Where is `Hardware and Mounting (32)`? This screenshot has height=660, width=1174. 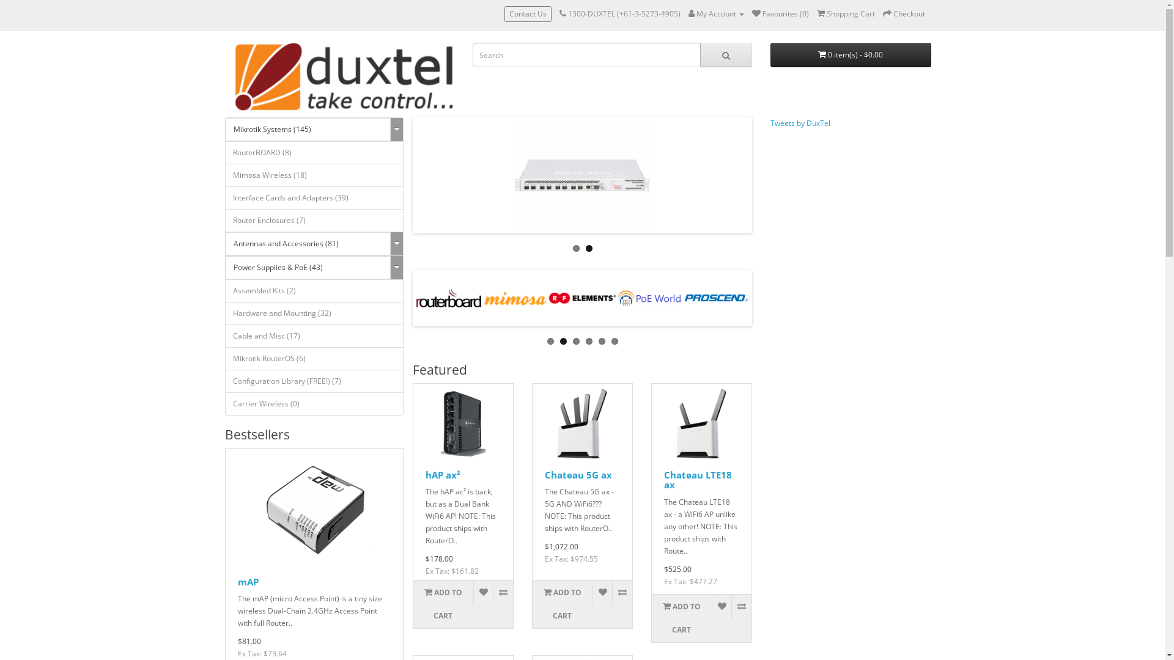
Hardware and Mounting (32) is located at coordinates (314, 313).